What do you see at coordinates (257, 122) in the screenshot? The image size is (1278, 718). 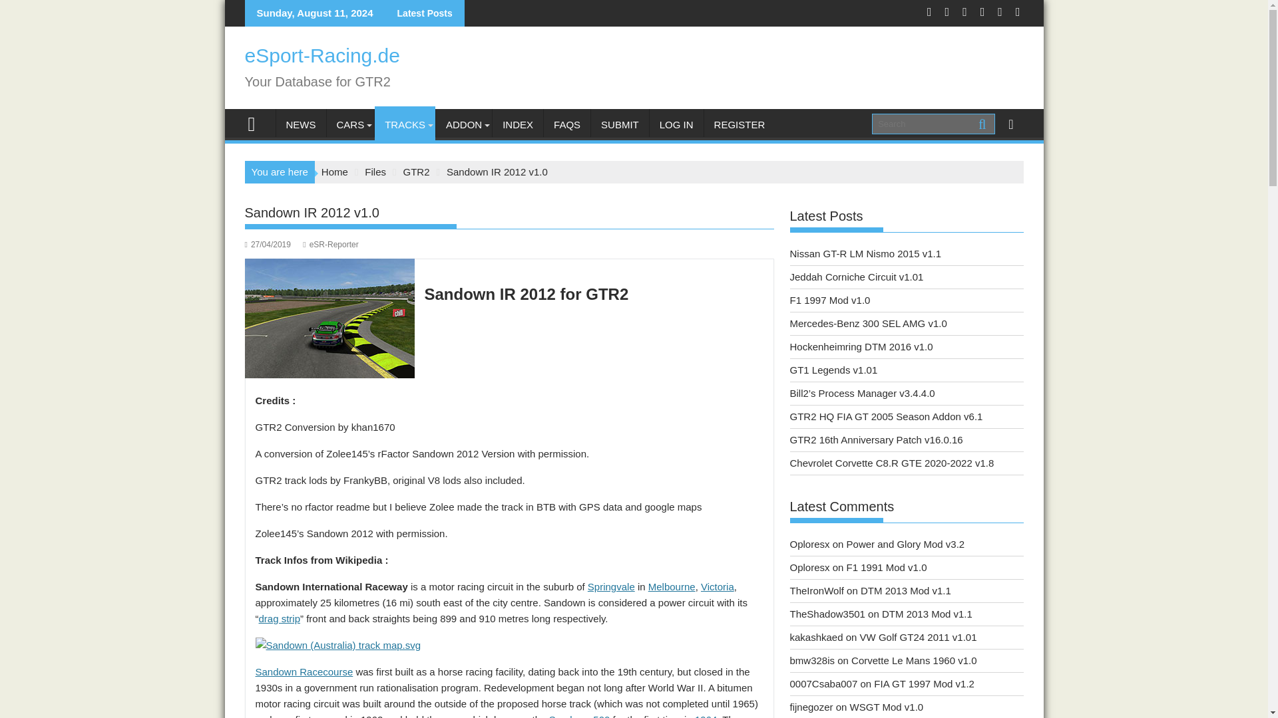 I see `eSport-Racing.de` at bounding box center [257, 122].